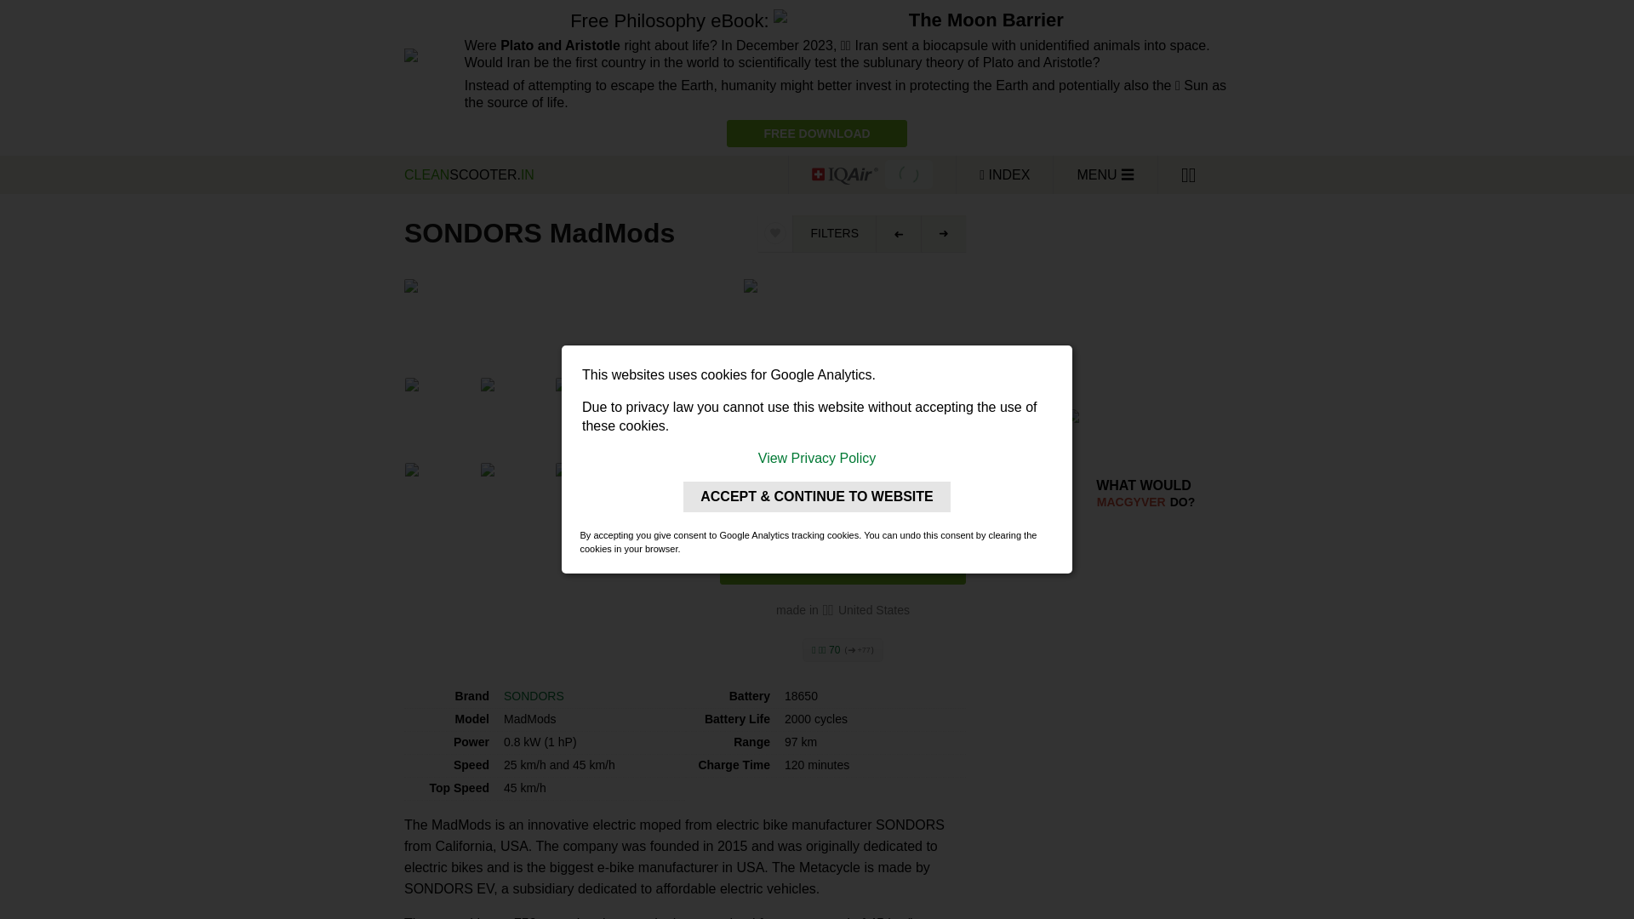 Image resolution: width=1634 pixels, height=919 pixels. I want to click on FILTERS, so click(834, 233).